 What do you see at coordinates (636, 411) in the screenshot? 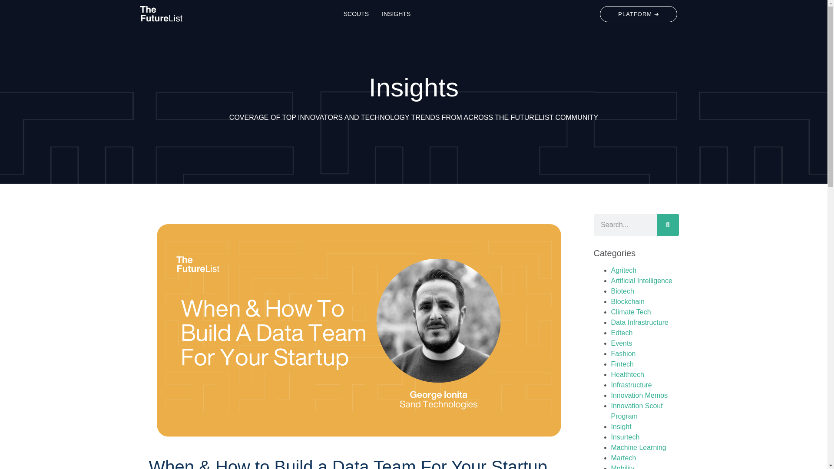
I see `Innovation Scout Program` at bounding box center [636, 411].